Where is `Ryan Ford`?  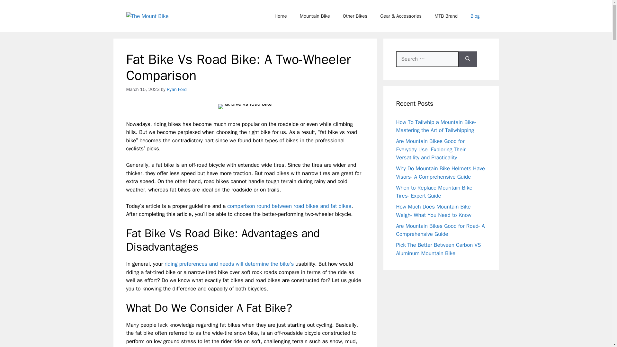
Ryan Ford is located at coordinates (177, 89).